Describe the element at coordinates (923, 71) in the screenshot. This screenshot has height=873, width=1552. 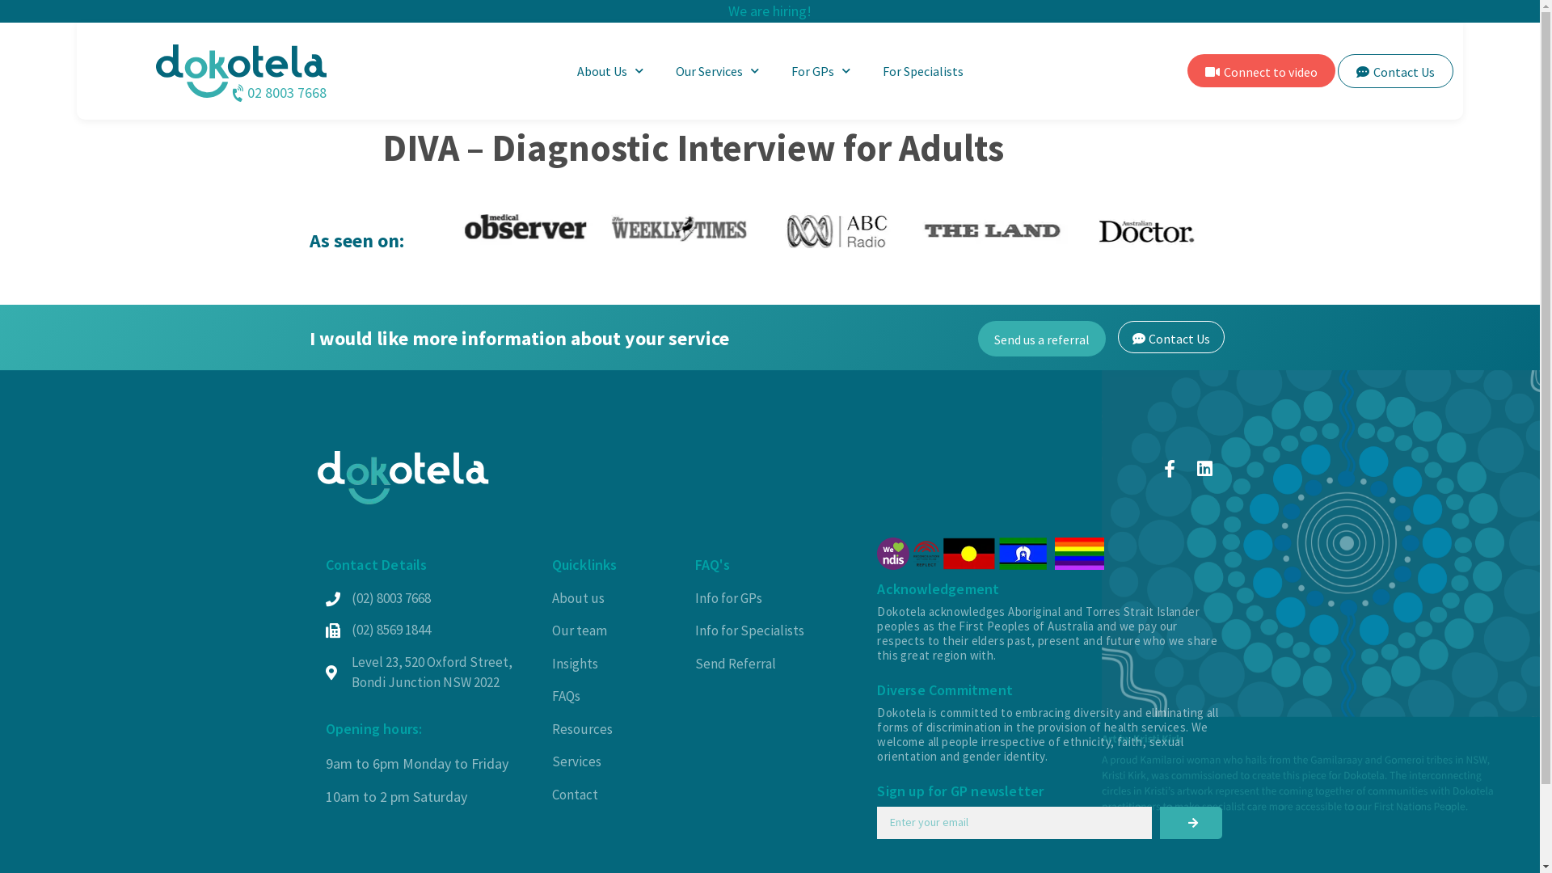
I see `For Specialists` at that location.